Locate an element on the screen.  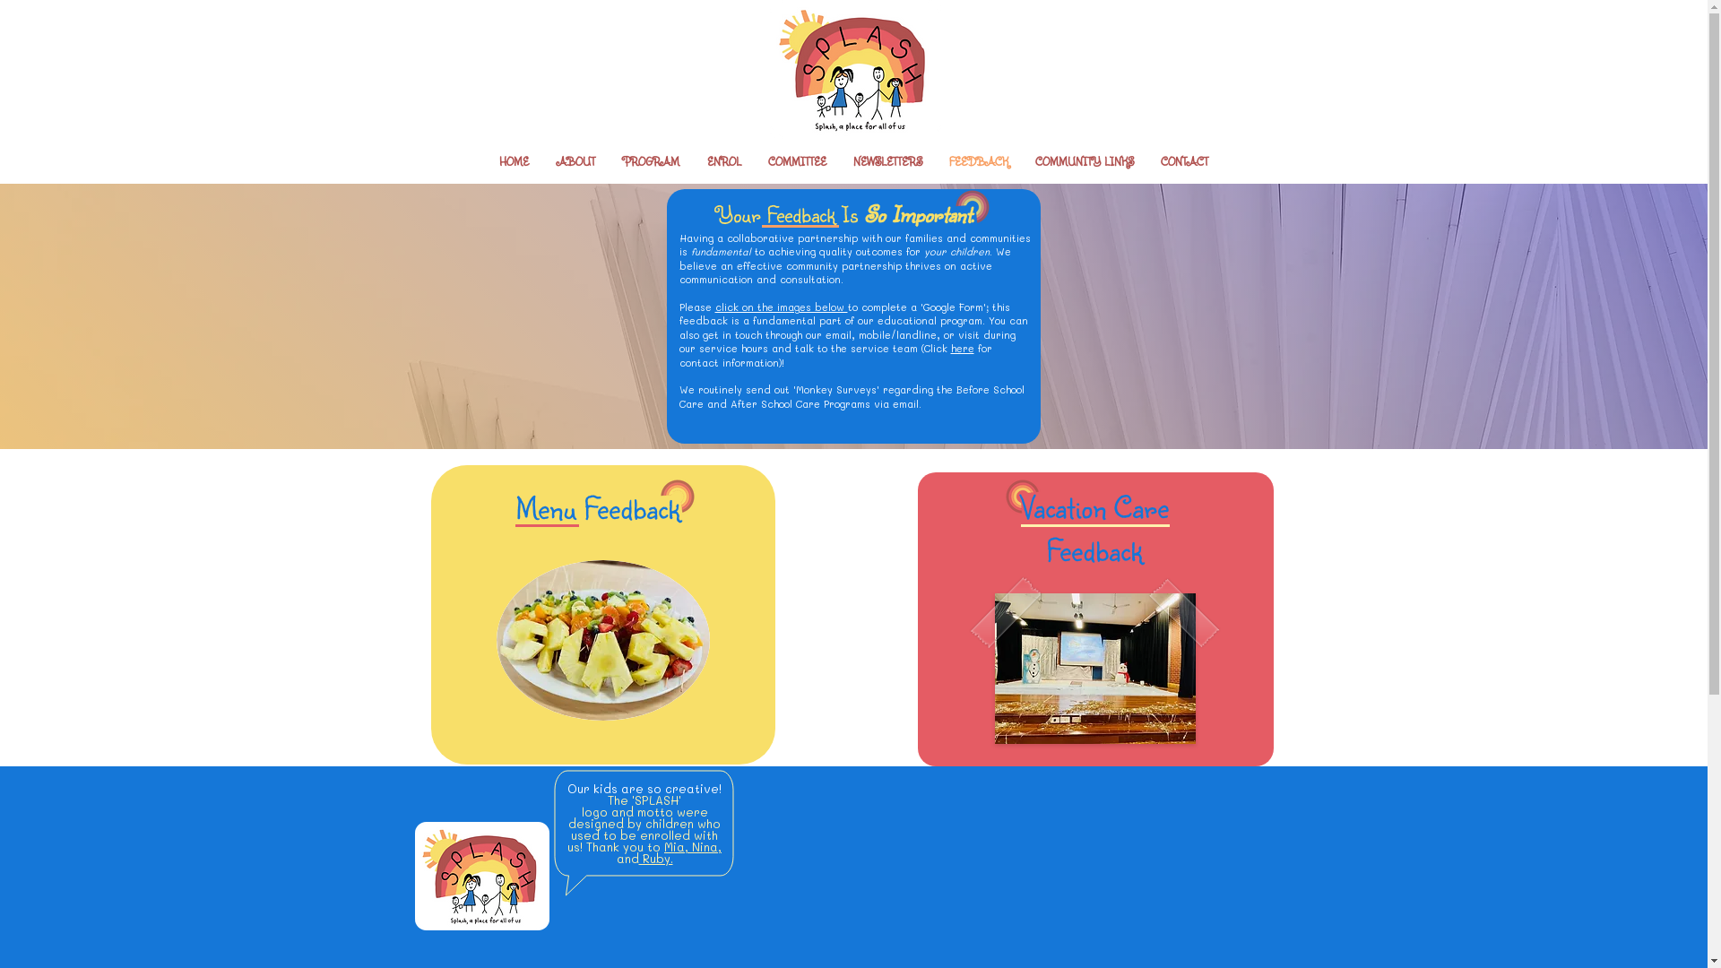
here is located at coordinates (962, 348).